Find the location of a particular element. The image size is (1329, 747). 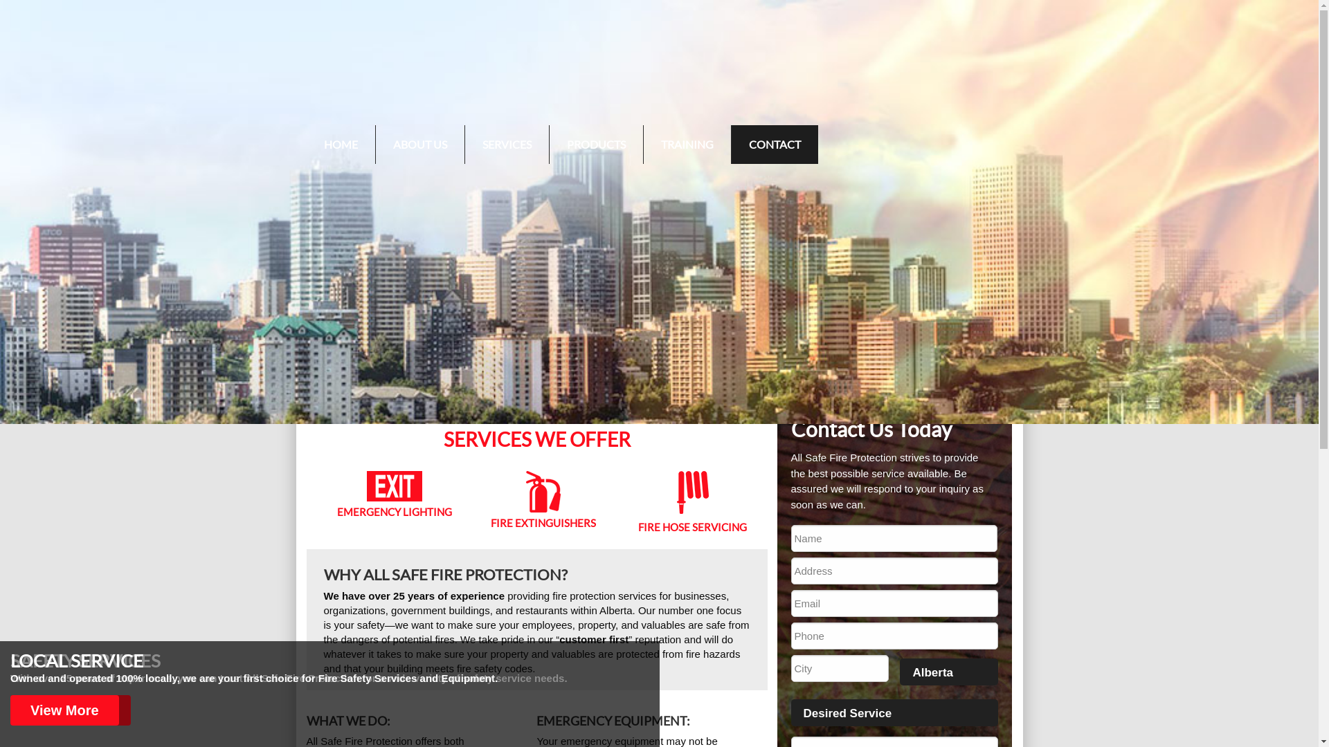

View More is located at coordinates (65, 710).